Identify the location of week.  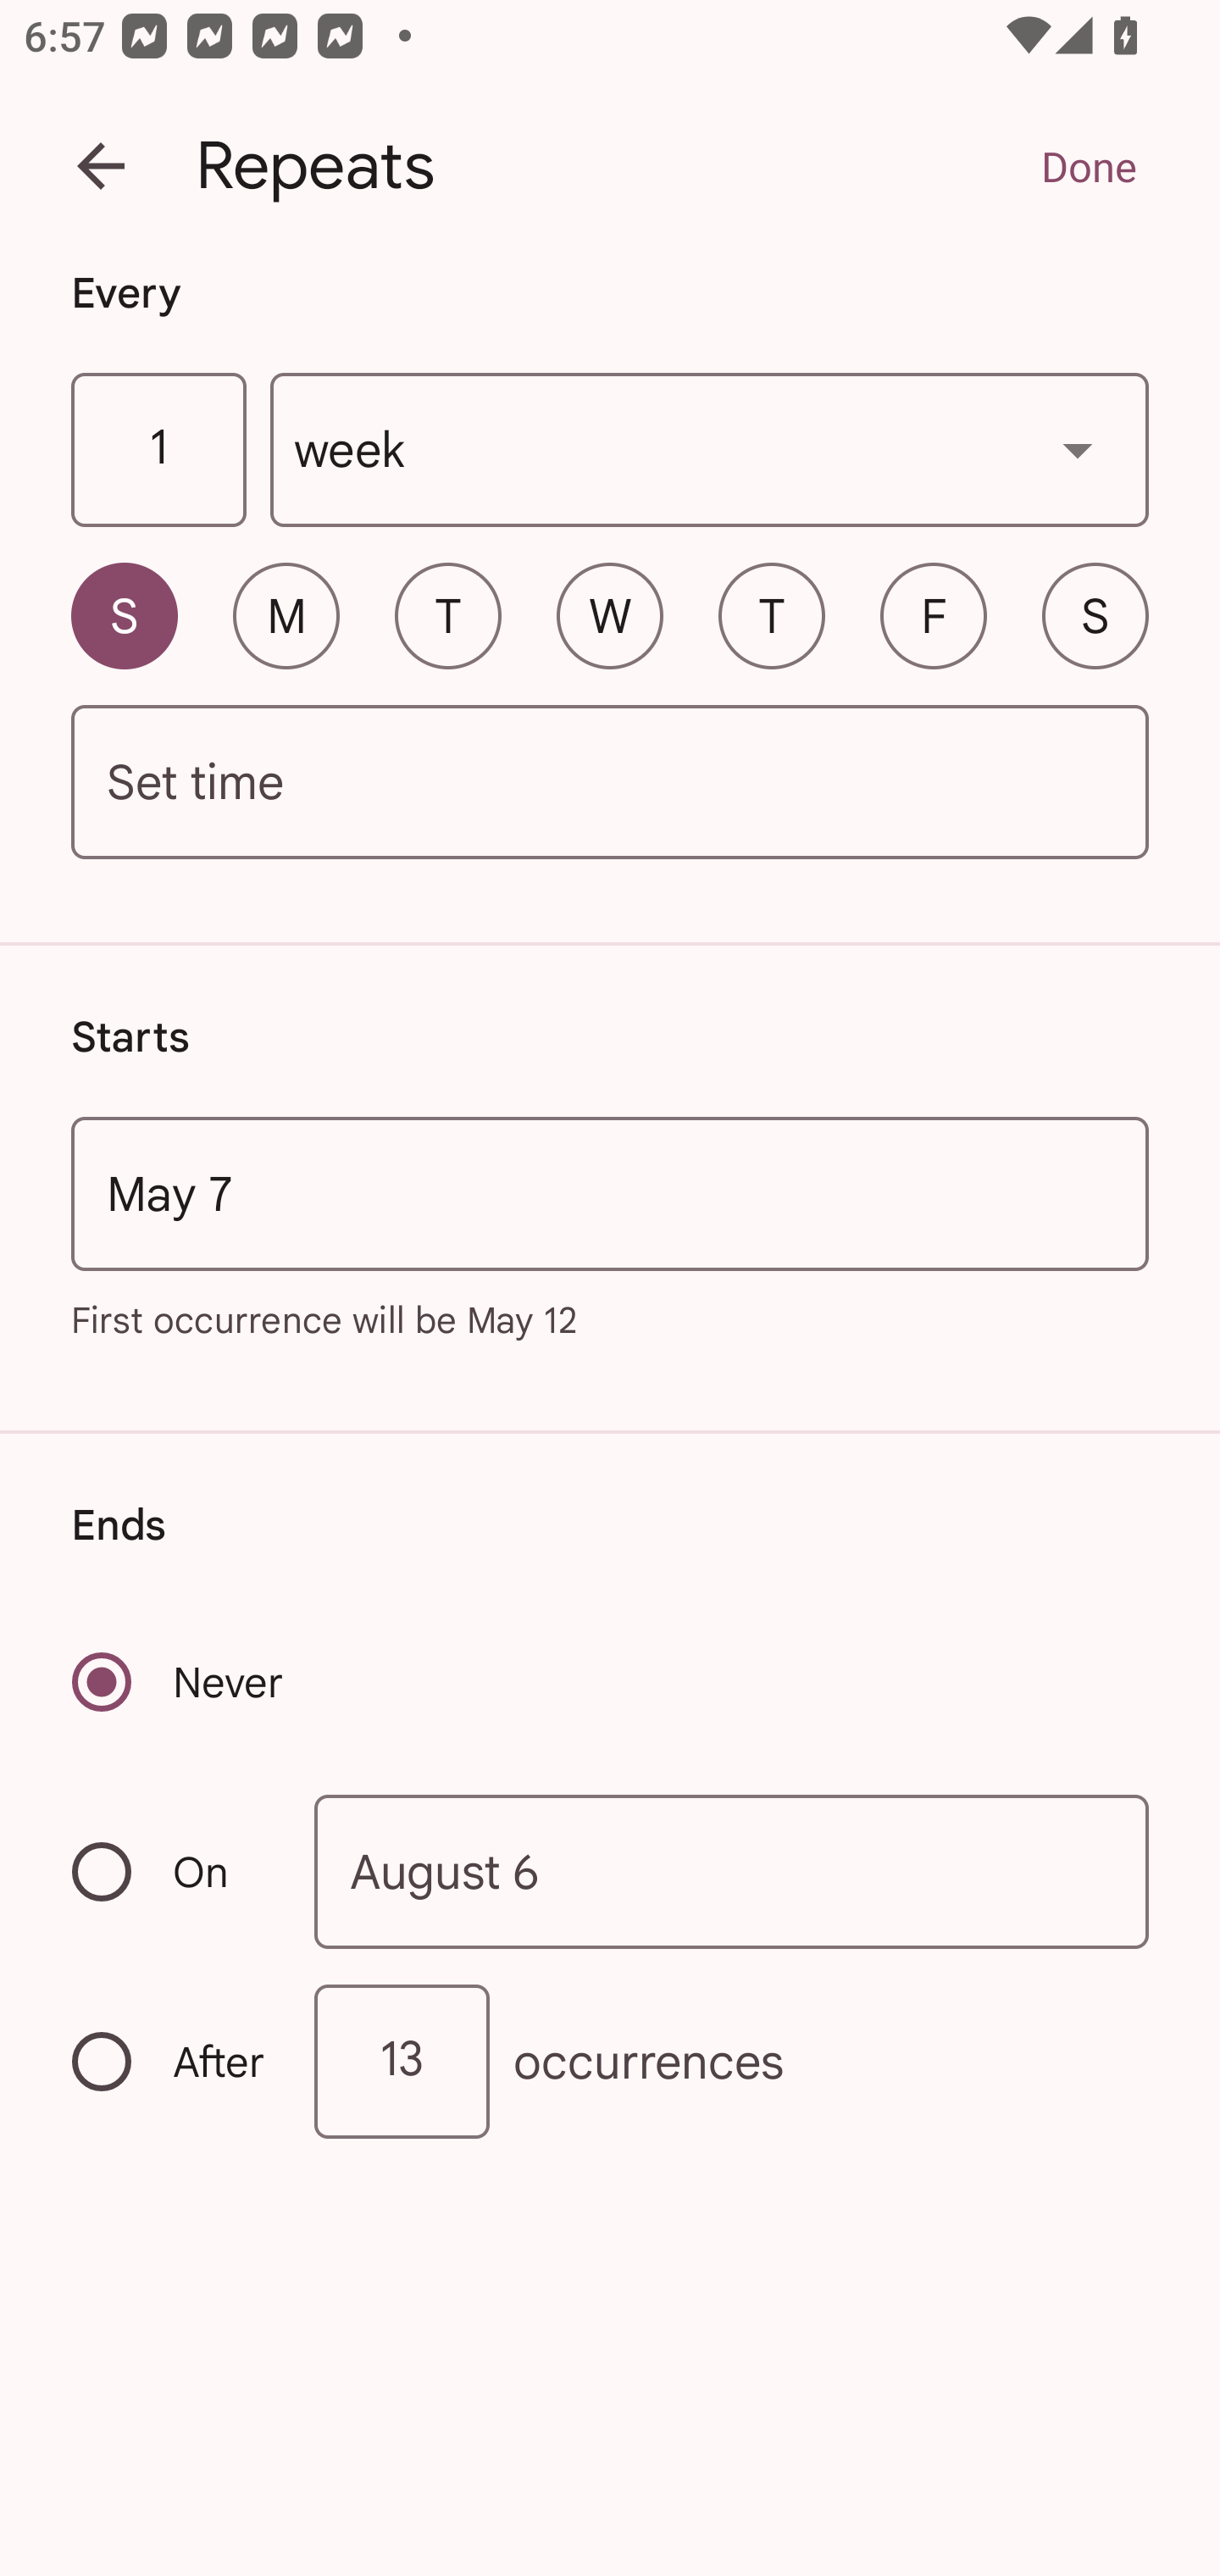
(710, 451).